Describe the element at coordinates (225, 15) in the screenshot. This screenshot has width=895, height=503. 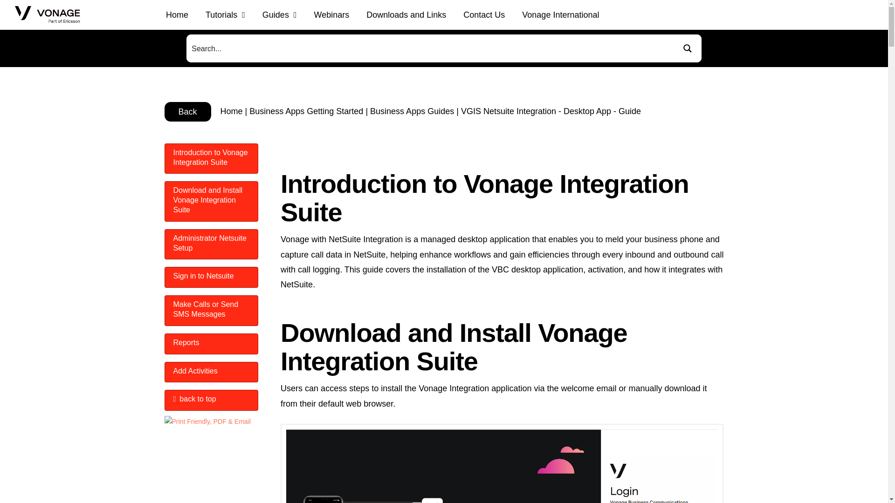
I see `Tutorials` at that location.